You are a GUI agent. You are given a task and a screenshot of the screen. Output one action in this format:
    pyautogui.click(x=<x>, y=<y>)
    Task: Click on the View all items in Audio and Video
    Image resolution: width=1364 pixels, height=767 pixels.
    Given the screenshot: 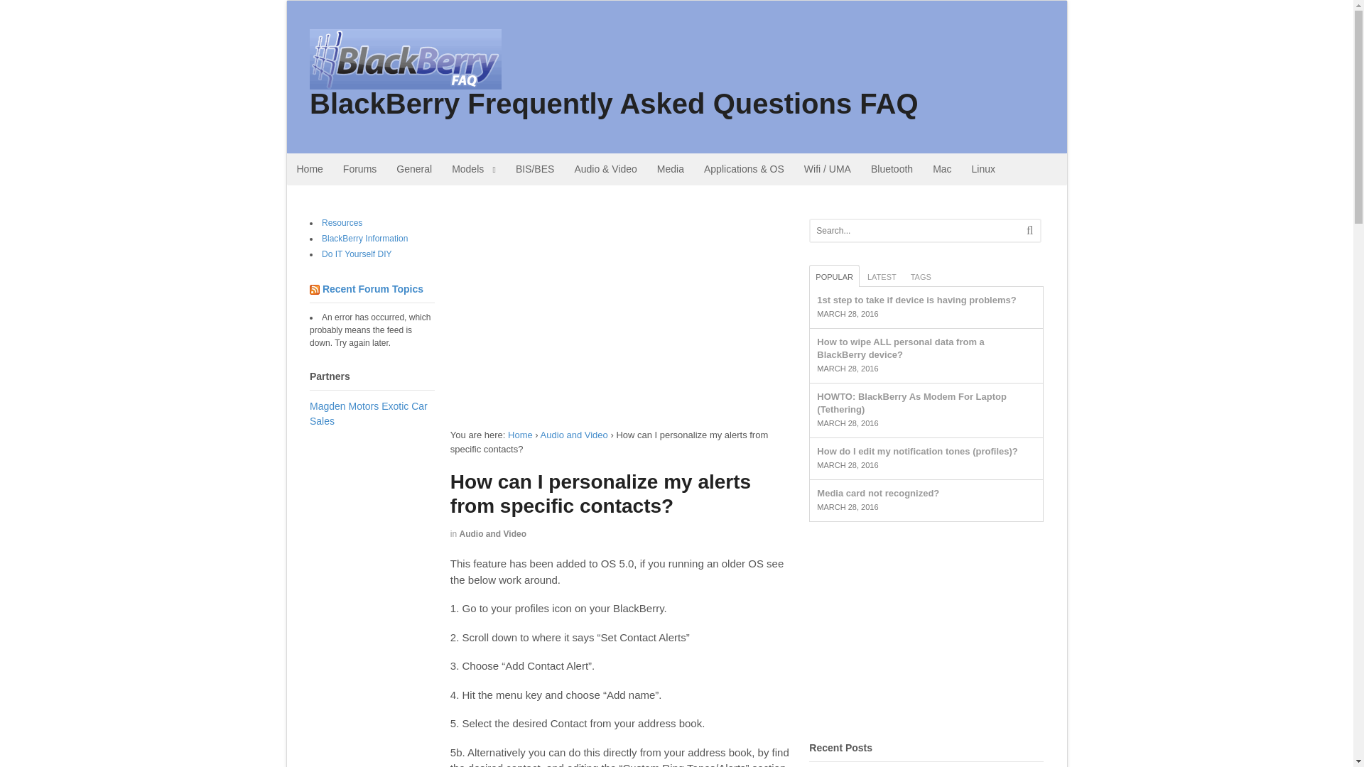 What is the action you would take?
    pyautogui.click(x=493, y=534)
    